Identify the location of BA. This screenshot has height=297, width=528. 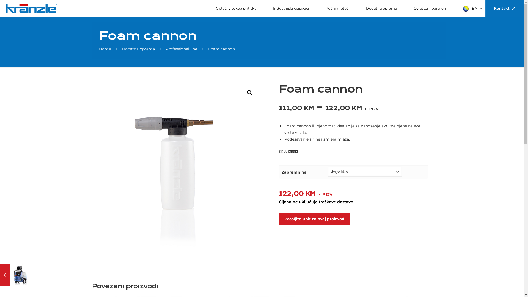
(470, 8).